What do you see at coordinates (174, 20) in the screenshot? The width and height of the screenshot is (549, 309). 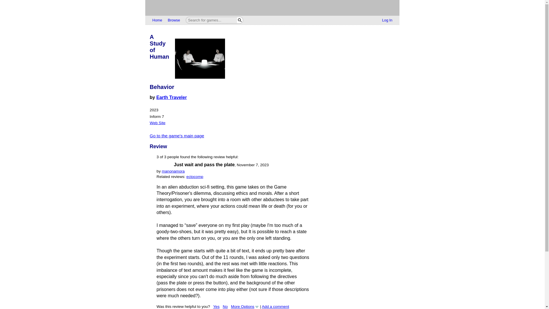 I see `Browse` at bounding box center [174, 20].